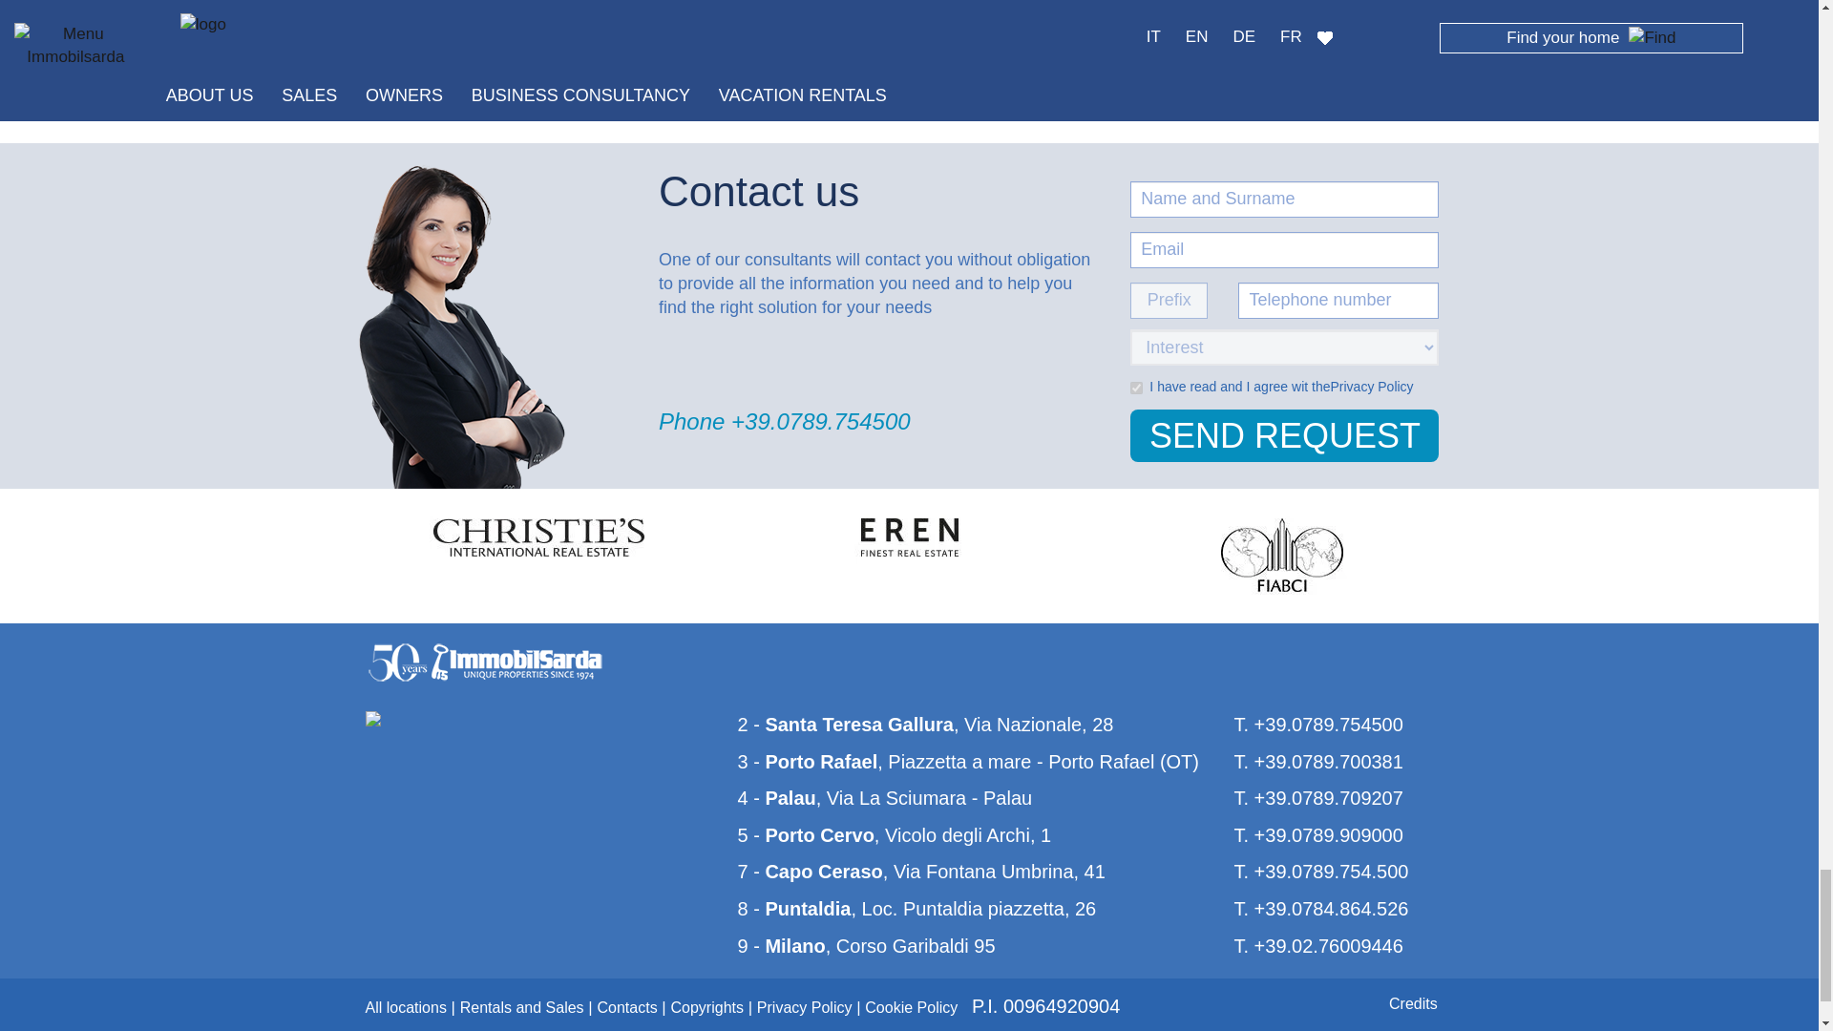 This screenshot has height=1031, width=1833. Describe the element at coordinates (775, 798) in the screenshot. I see `agenzia immobiliare Palau` at that location.